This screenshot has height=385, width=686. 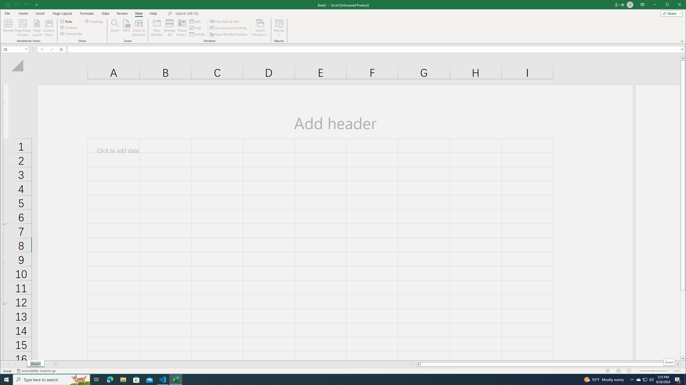 I want to click on View, so click(x=139, y=13).